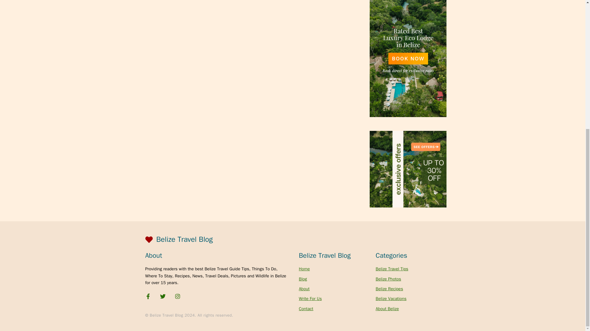  Describe the element at coordinates (389, 289) in the screenshot. I see `Belize Recipes` at that location.